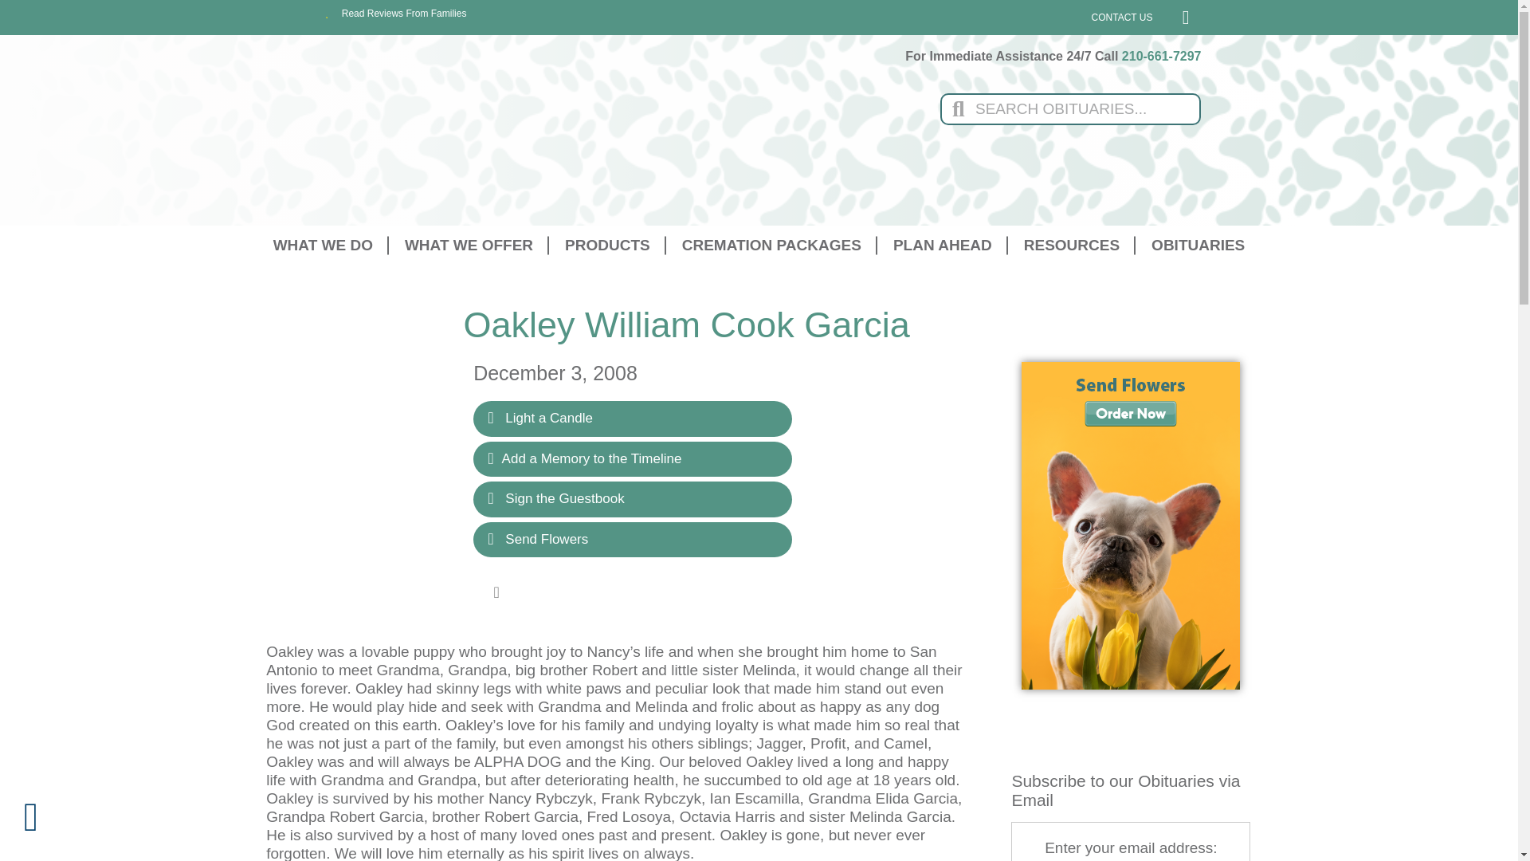 Image resolution: width=1530 pixels, height=861 pixels. Describe the element at coordinates (322, 244) in the screenshot. I see `WHAT WE DO` at that location.